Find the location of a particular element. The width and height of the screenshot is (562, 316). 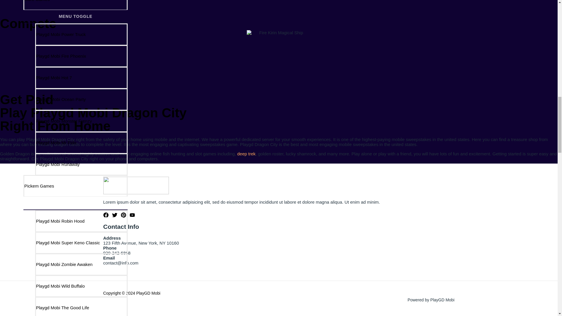

MENU TOGGLE is located at coordinates (76, 203).